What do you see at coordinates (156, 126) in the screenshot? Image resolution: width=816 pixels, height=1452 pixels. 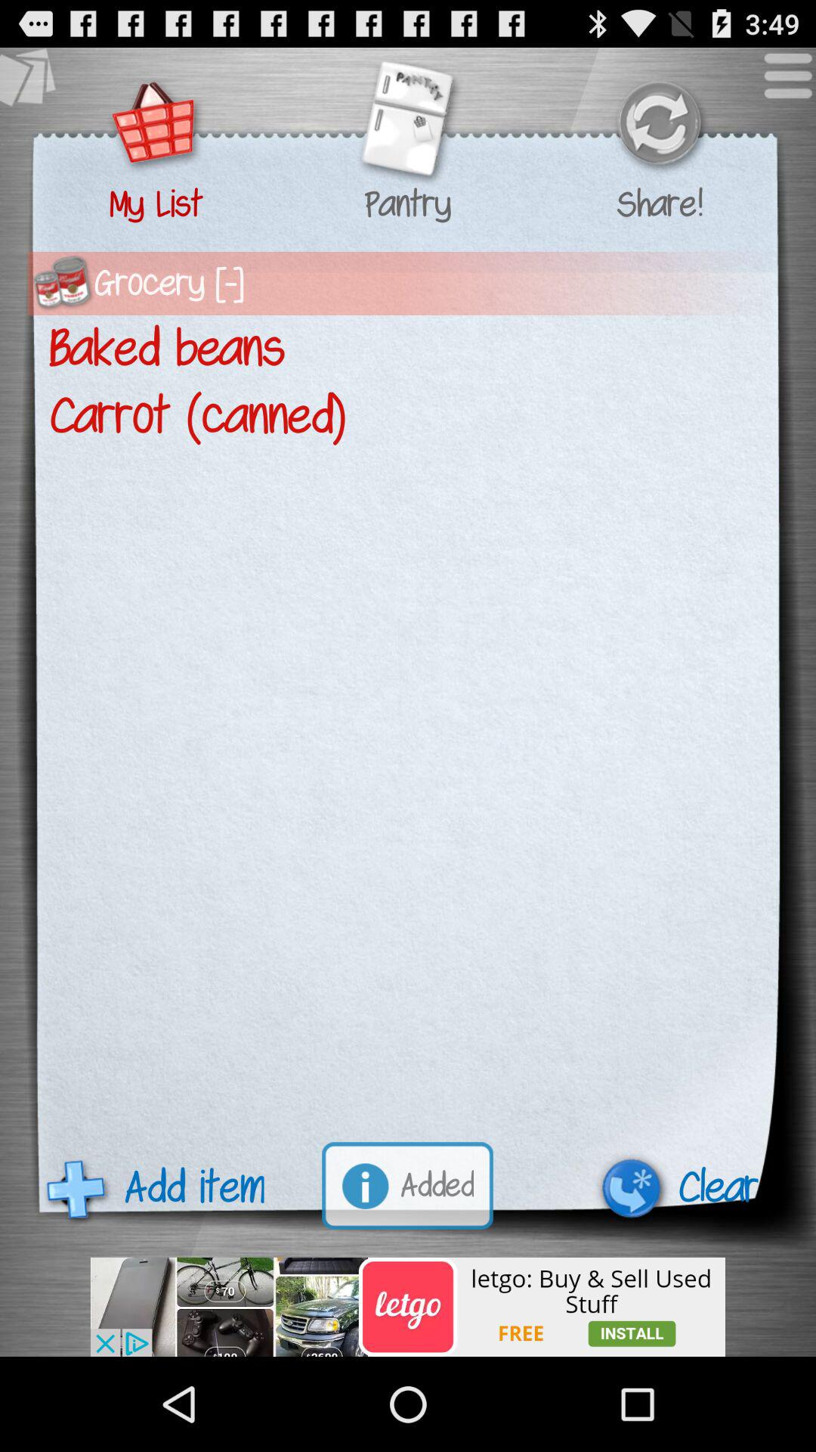 I see `open shop list` at bounding box center [156, 126].